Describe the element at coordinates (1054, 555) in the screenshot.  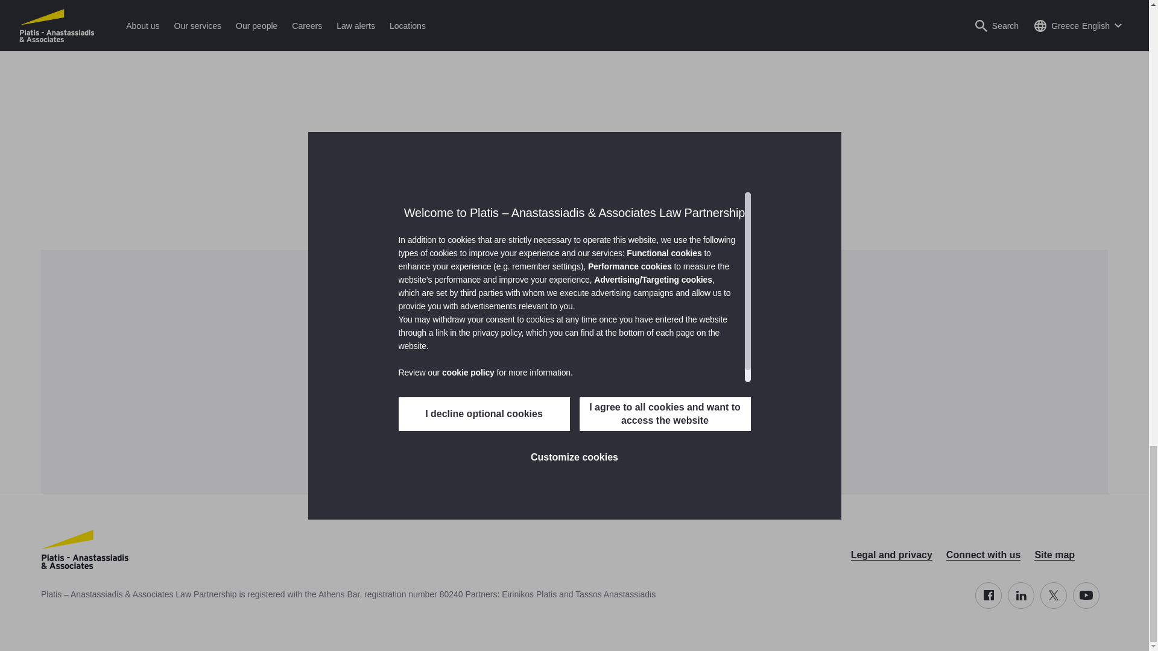
I see `Site map` at that location.